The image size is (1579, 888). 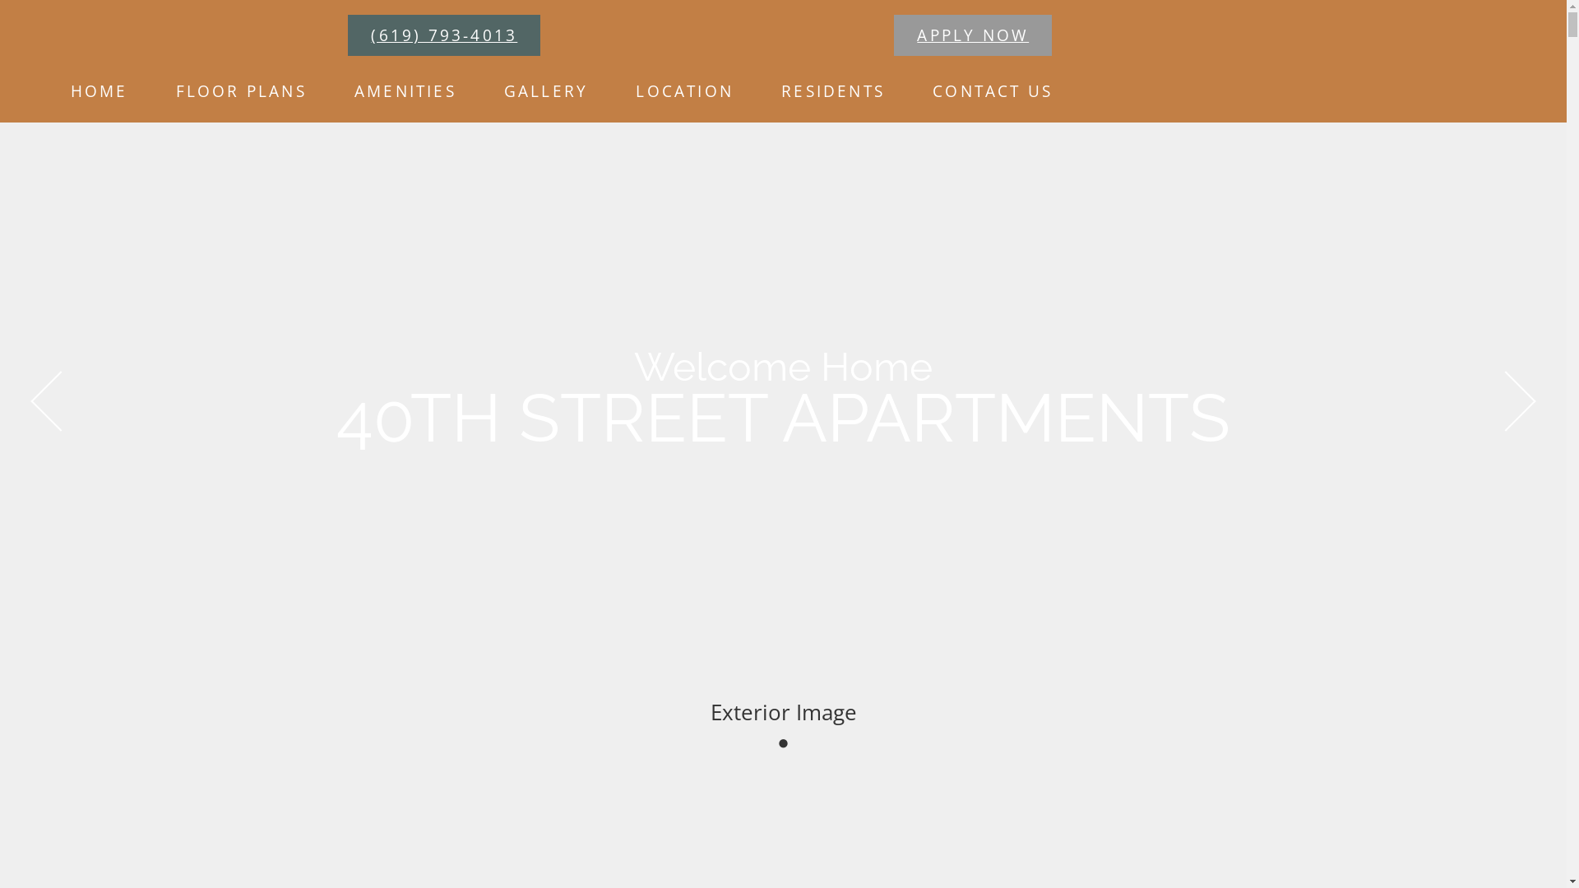 I want to click on APPLY NOW, so click(x=973, y=35).